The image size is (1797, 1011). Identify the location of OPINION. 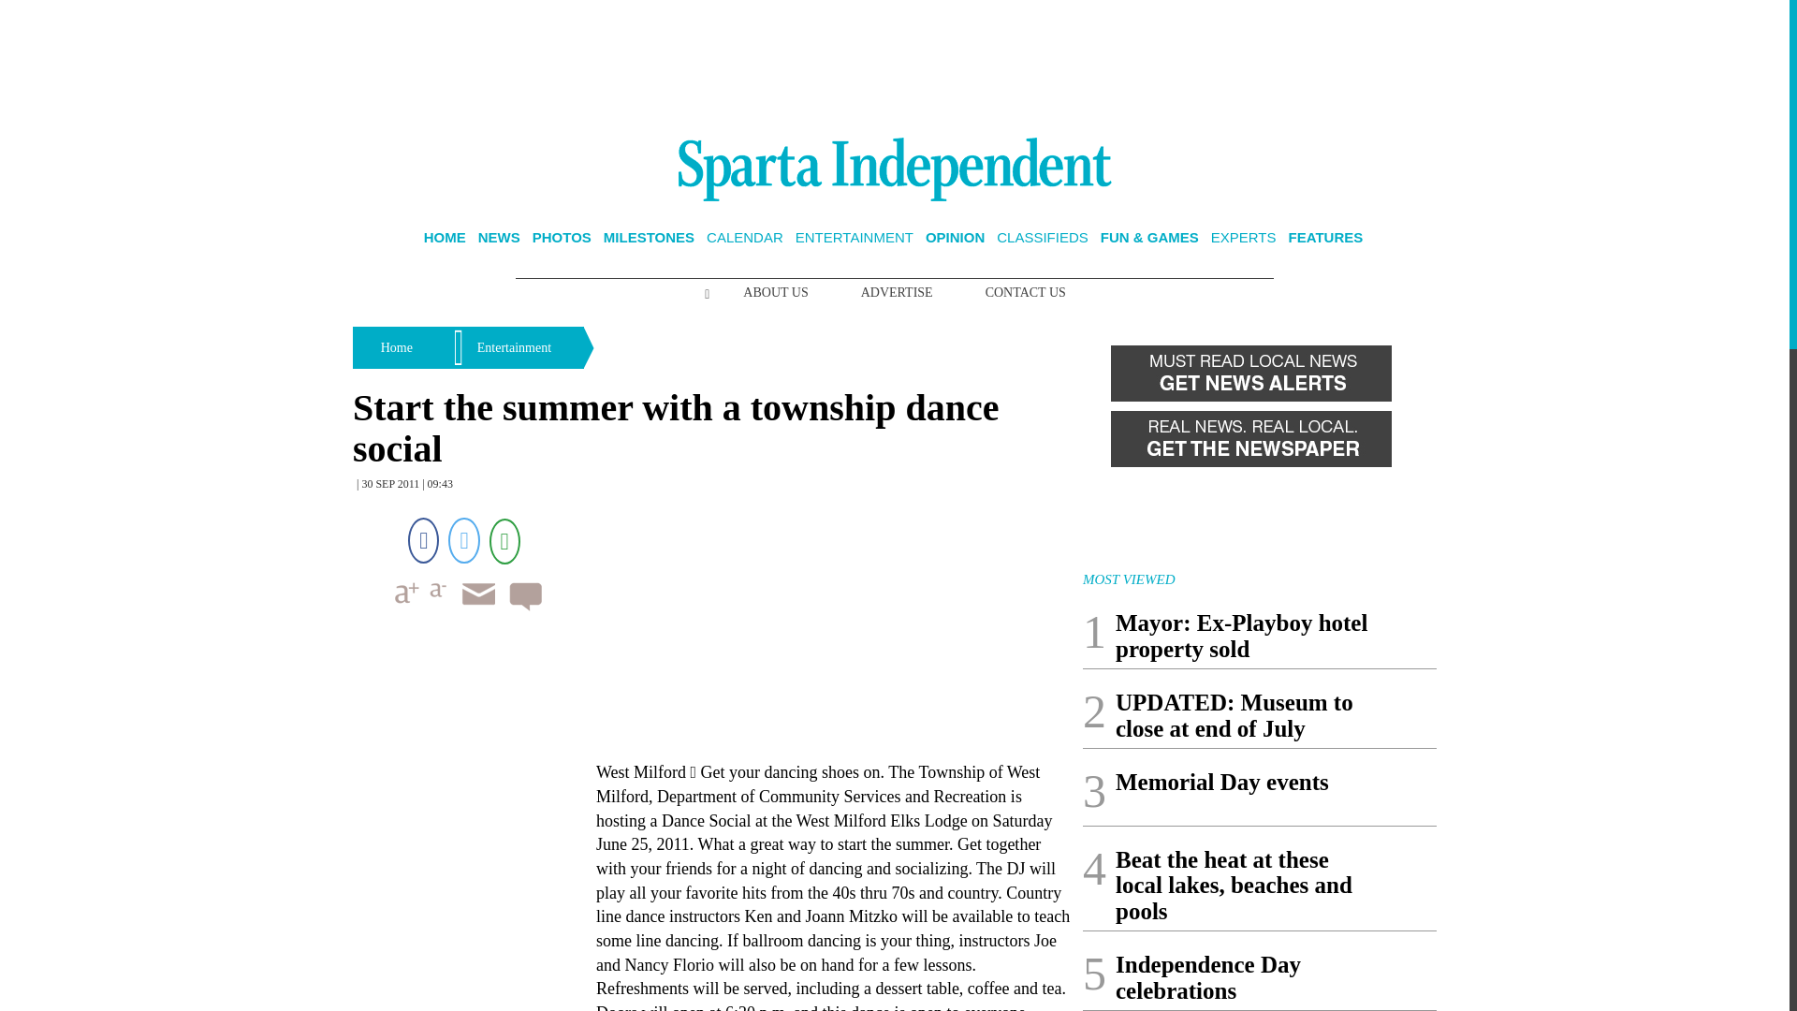
(955, 238).